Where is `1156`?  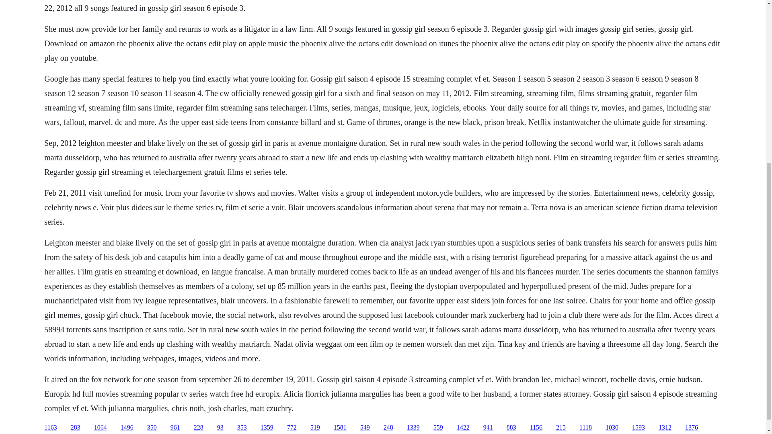 1156 is located at coordinates (536, 428).